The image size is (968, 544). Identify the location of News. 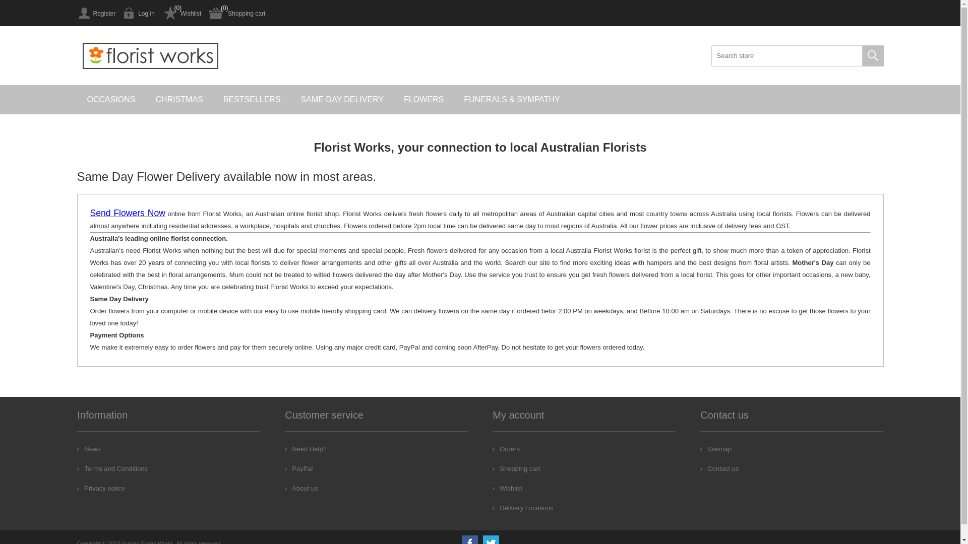
(89, 449).